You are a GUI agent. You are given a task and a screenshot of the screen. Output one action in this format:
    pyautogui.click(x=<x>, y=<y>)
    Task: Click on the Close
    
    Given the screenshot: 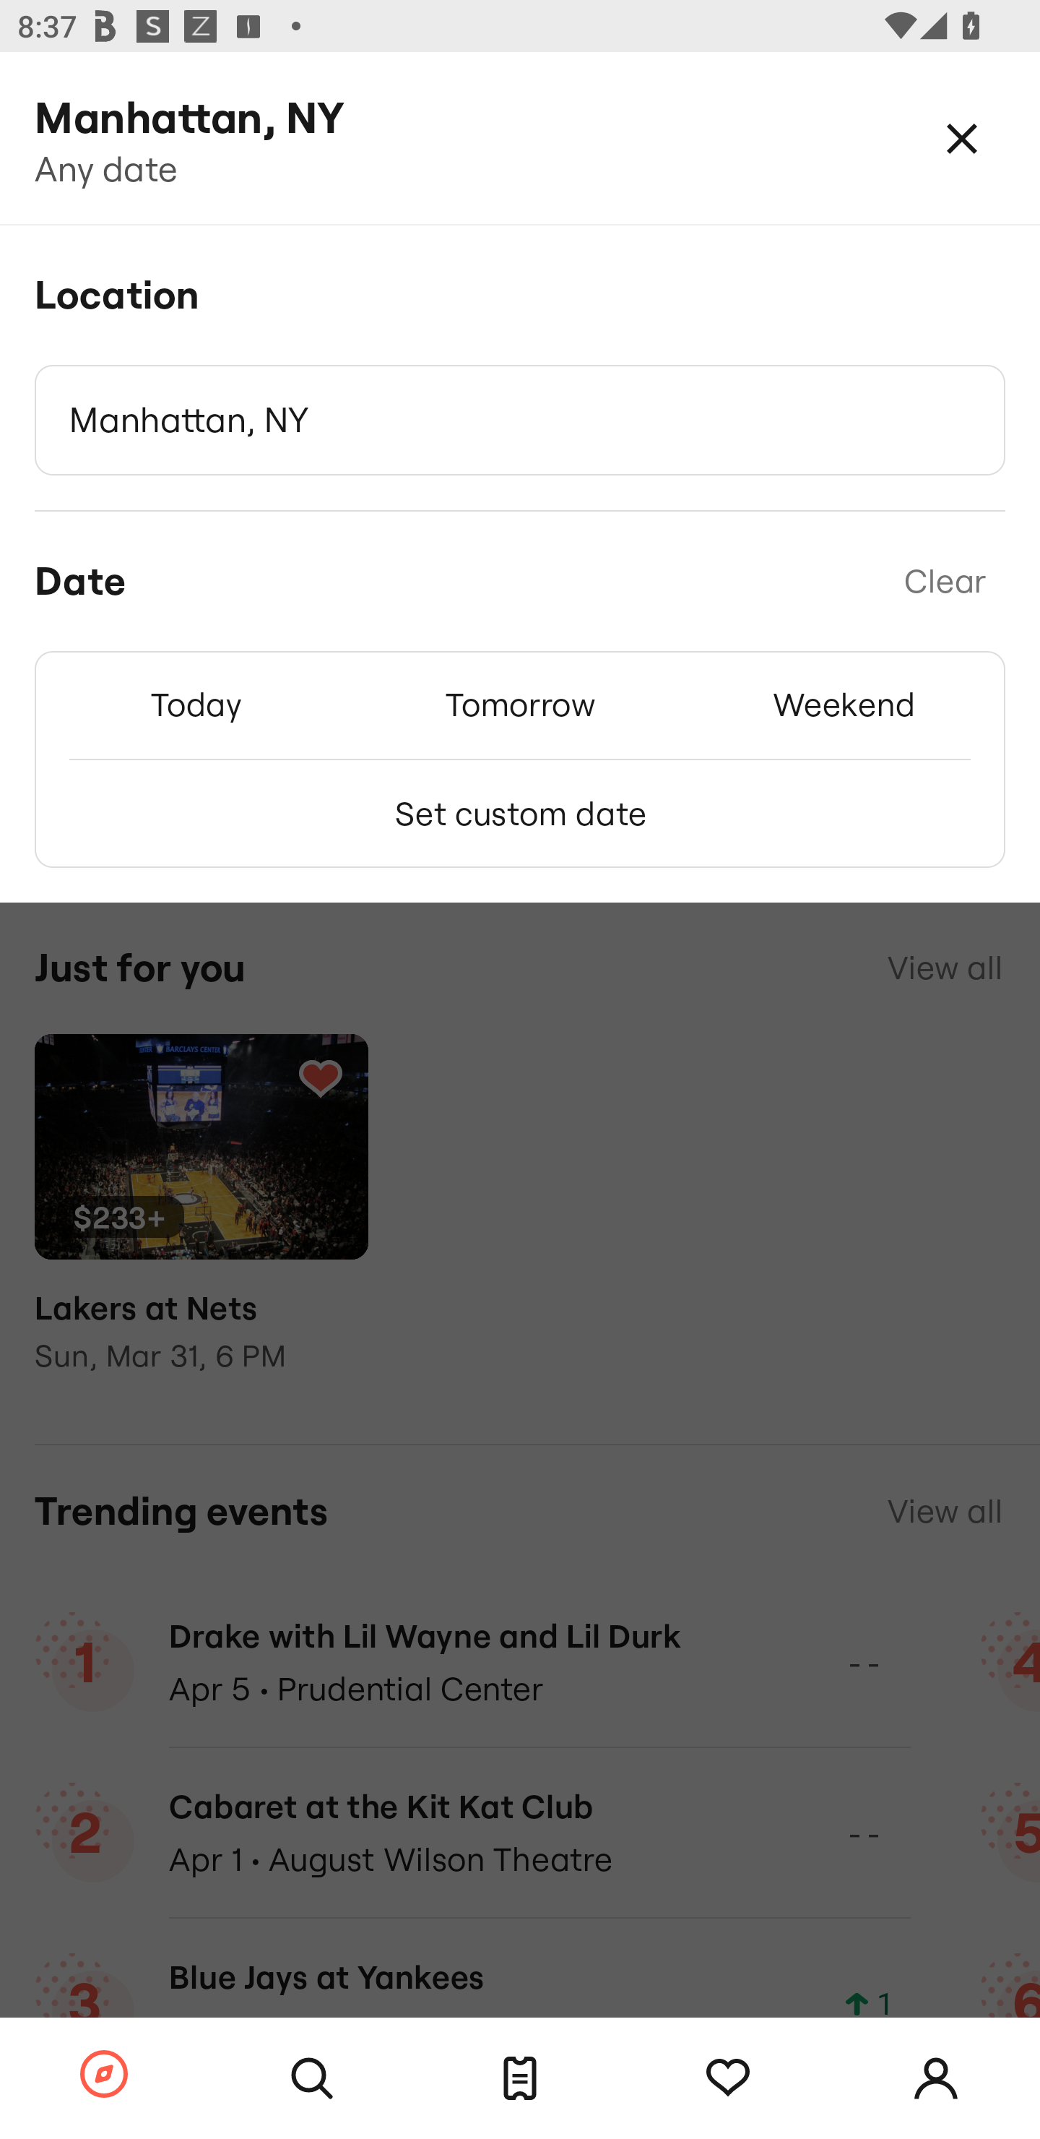 What is the action you would take?
    pyautogui.click(x=962, y=137)
    